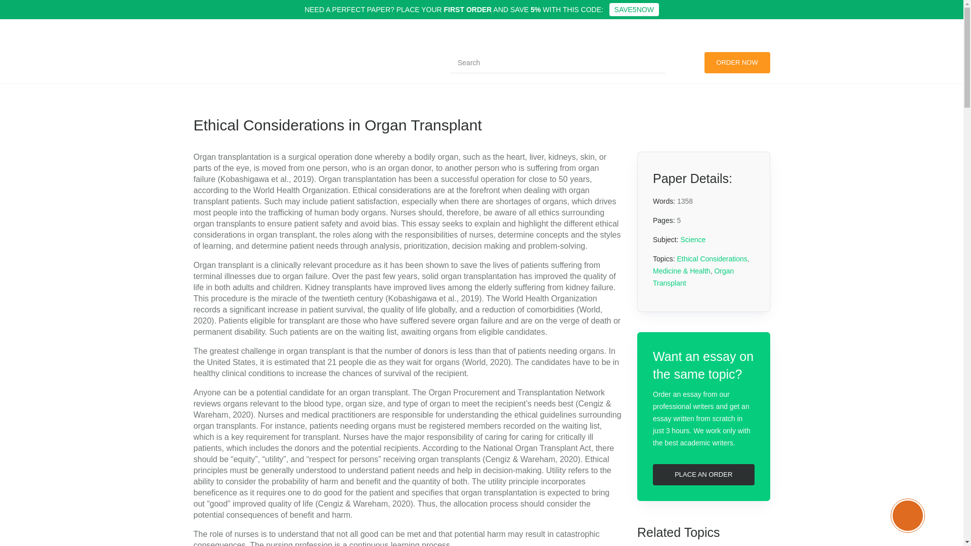  Describe the element at coordinates (204, 67) in the screenshot. I see `Home` at that location.